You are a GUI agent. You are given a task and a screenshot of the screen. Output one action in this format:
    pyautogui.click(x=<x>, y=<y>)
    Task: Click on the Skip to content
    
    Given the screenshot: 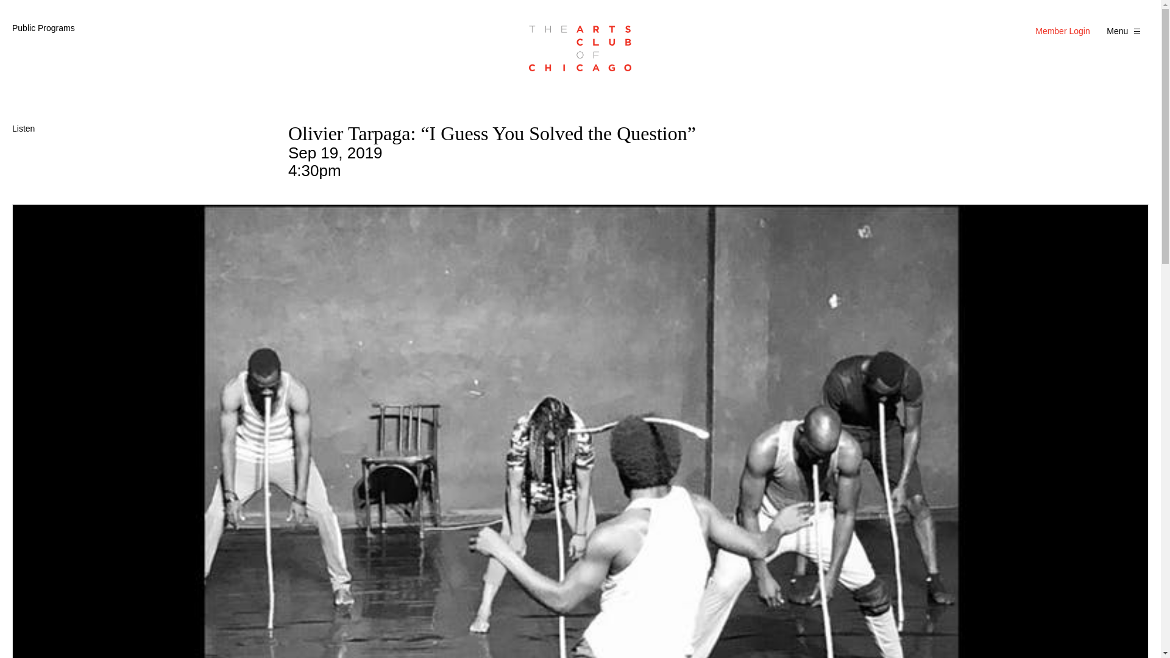 What is the action you would take?
    pyautogui.click(x=15, y=27)
    